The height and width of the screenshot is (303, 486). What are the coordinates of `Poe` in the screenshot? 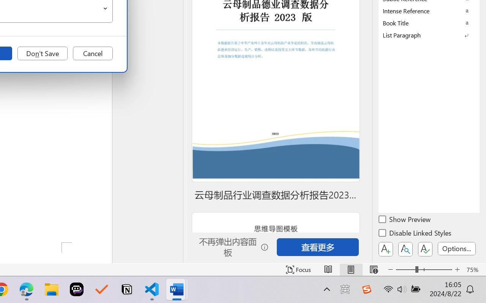 It's located at (77, 289).